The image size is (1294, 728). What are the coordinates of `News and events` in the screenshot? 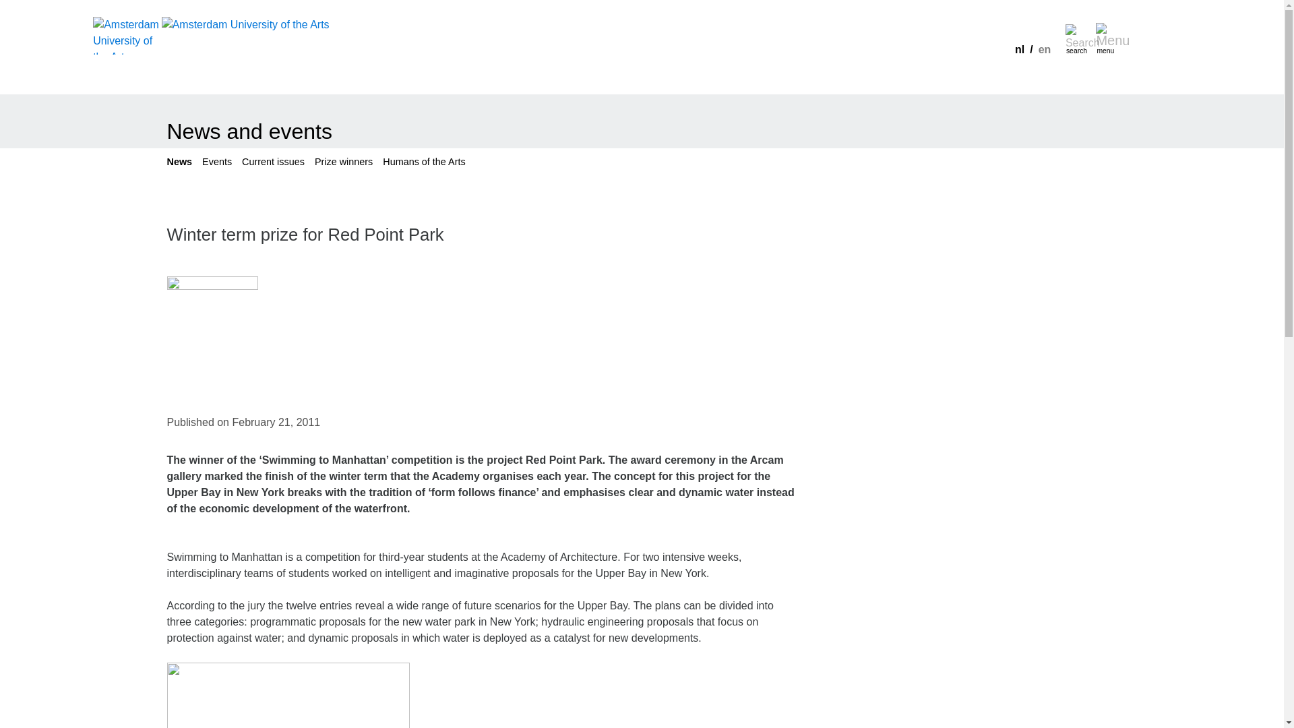 It's located at (249, 131).